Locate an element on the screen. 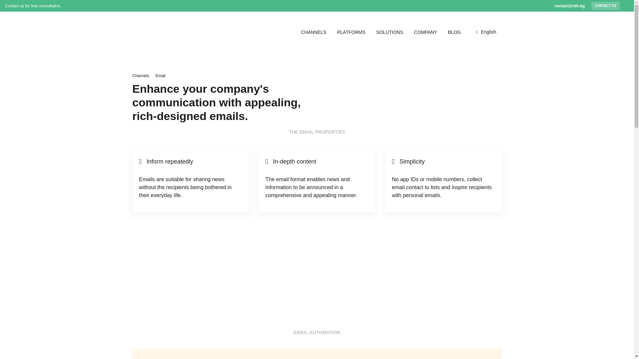 The width and height of the screenshot is (639, 359). SOLUTIONS is located at coordinates (391, 32).